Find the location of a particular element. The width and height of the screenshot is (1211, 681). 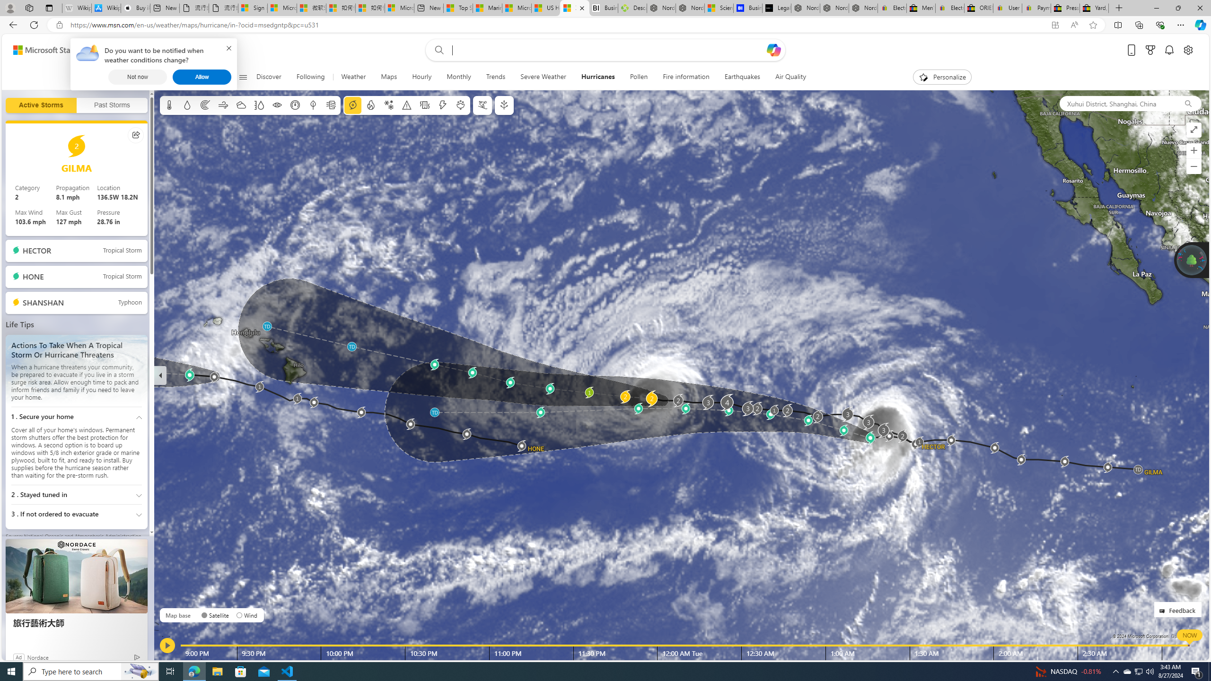

Earthquake is located at coordinates (425, 105).